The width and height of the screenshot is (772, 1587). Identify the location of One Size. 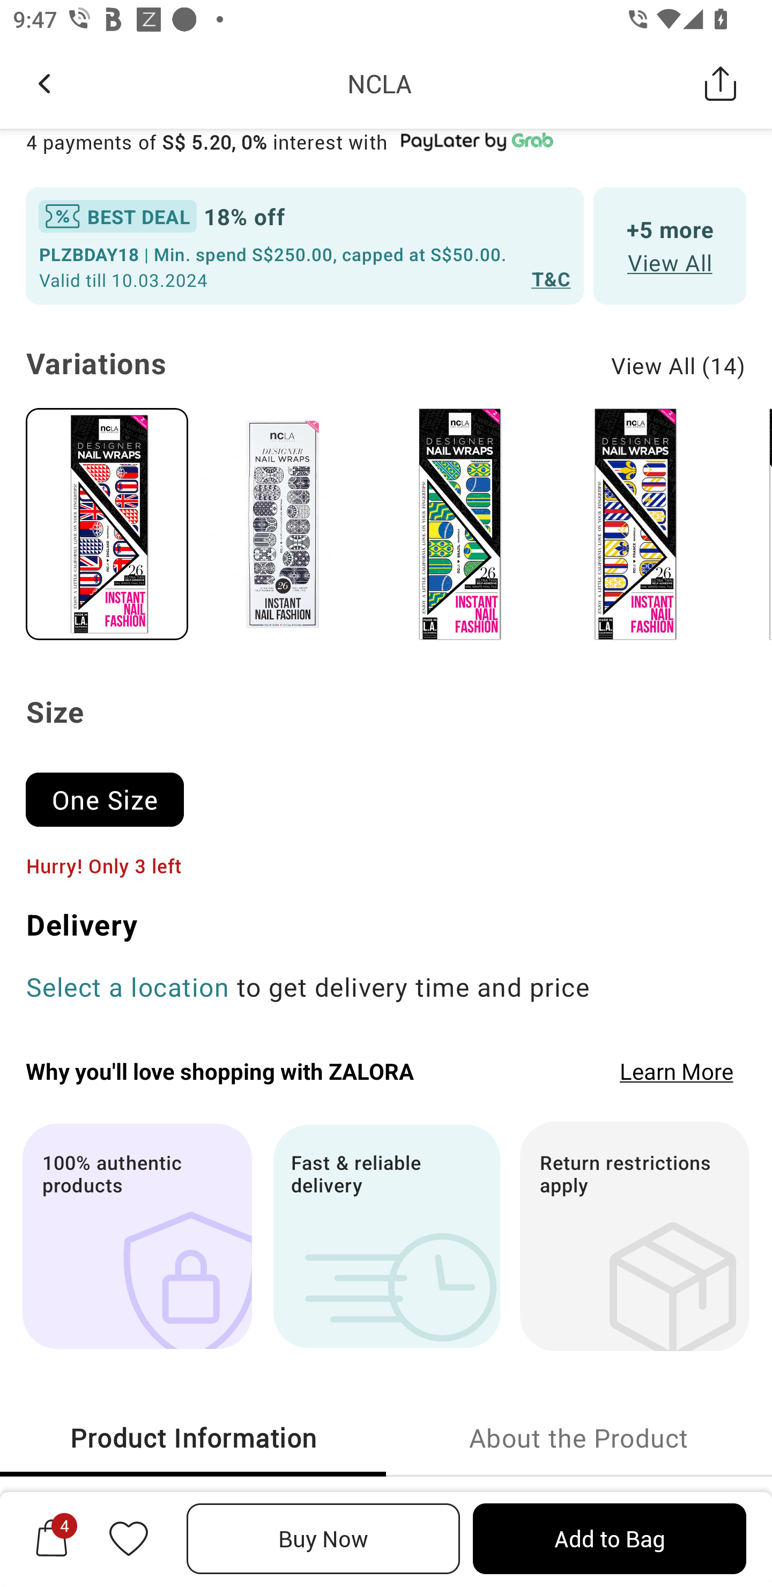
(113, 791).